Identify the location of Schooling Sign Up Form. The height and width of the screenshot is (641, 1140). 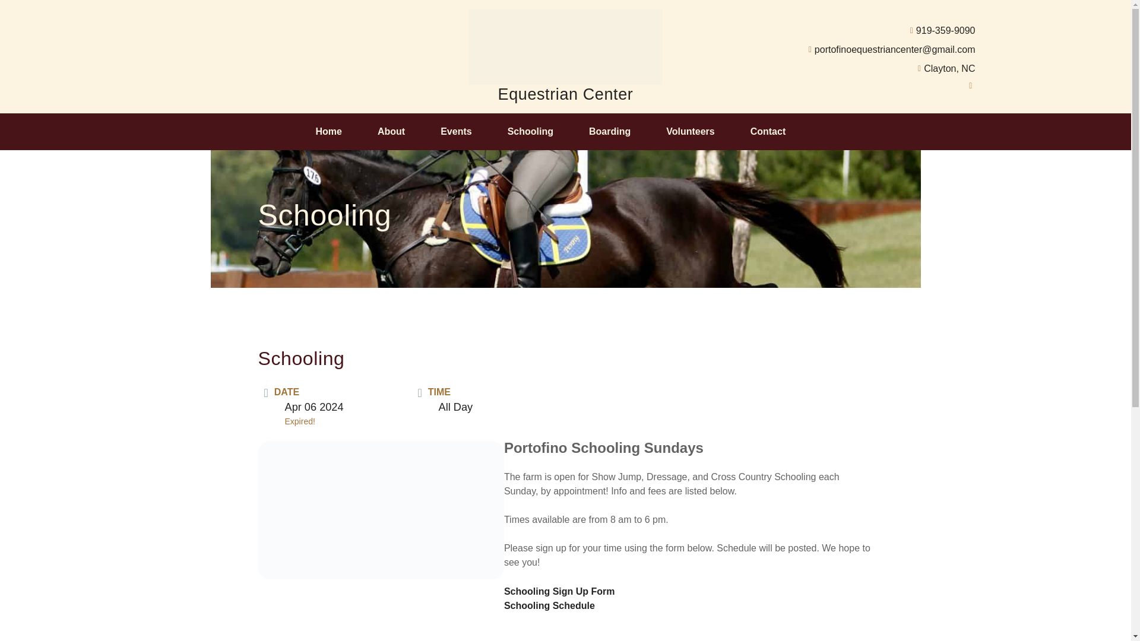
(559, 591).